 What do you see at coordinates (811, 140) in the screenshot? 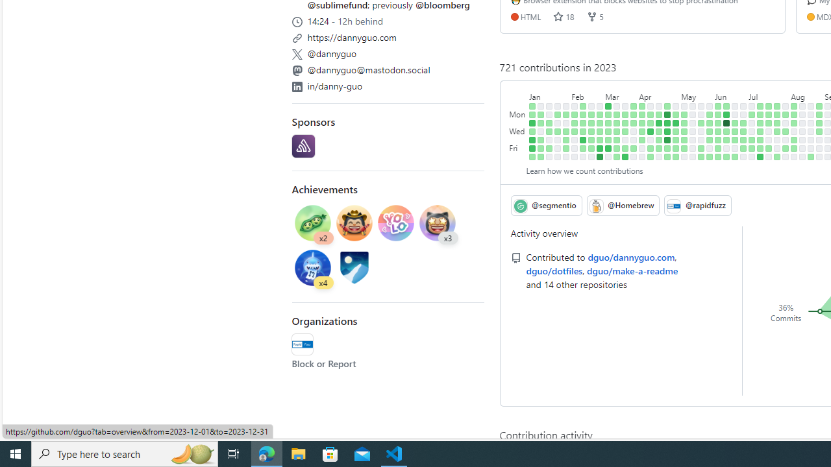
I see `No contributions on August 24th.` at bounding box center [811, 140].